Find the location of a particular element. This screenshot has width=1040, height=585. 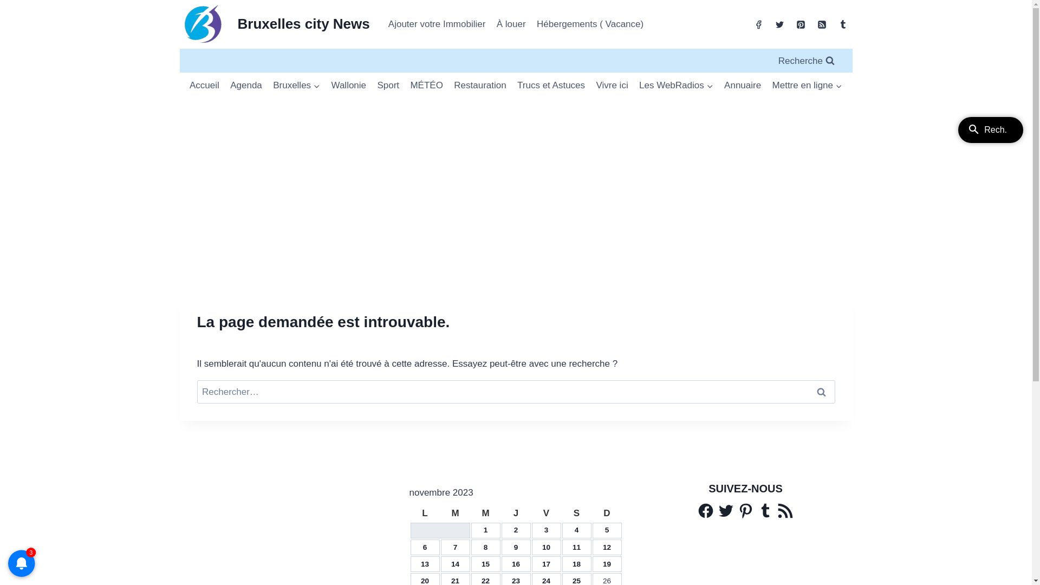

7 is located at coordinates (456, 547).